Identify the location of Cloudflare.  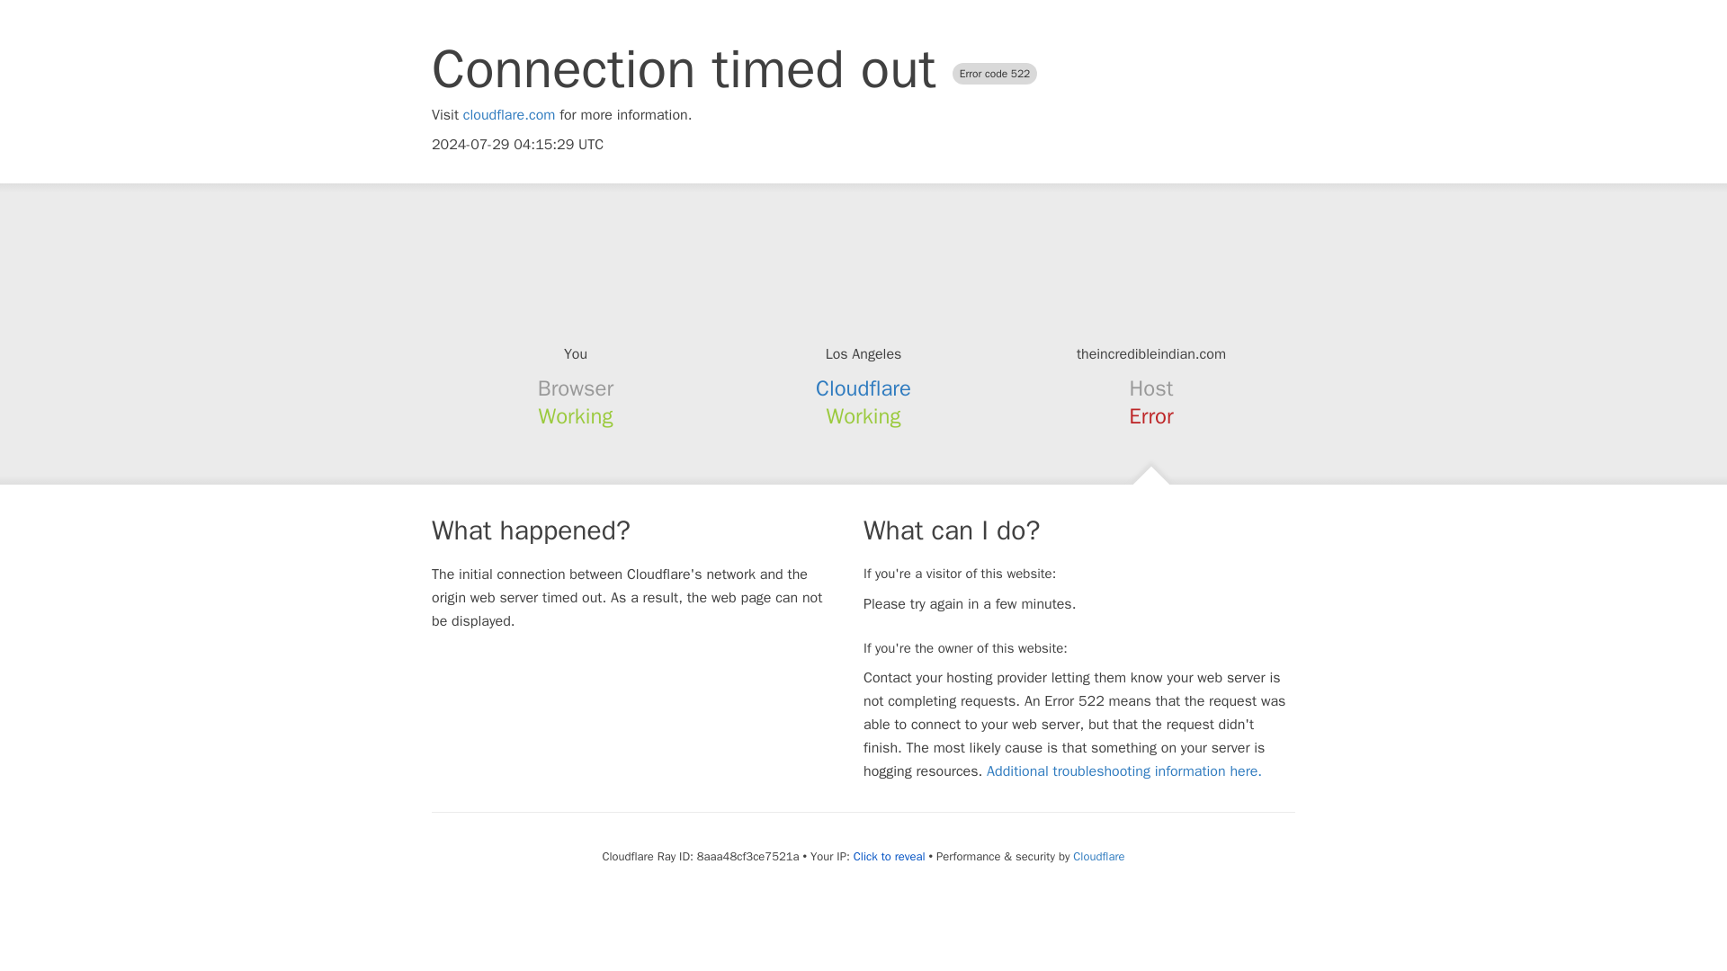
(1097, 856).